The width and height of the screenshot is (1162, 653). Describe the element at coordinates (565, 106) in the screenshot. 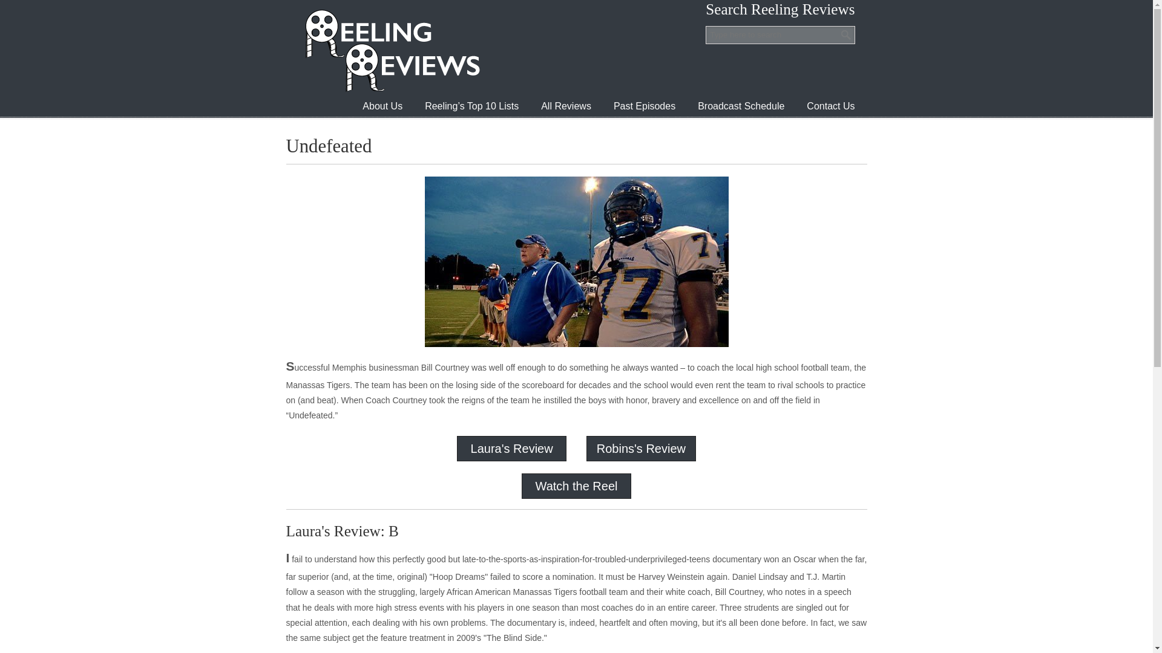

I see `All Reviews` at that location.